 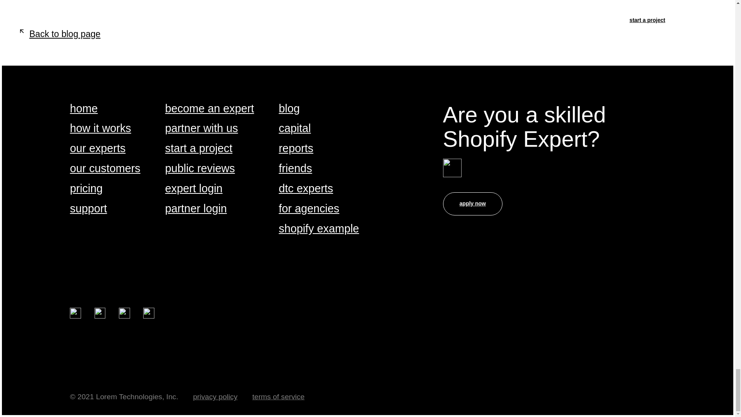 What do you see at coordinates (210, 109) in the screenshot?
I see `become an expert` at bounding box center [210, 109].